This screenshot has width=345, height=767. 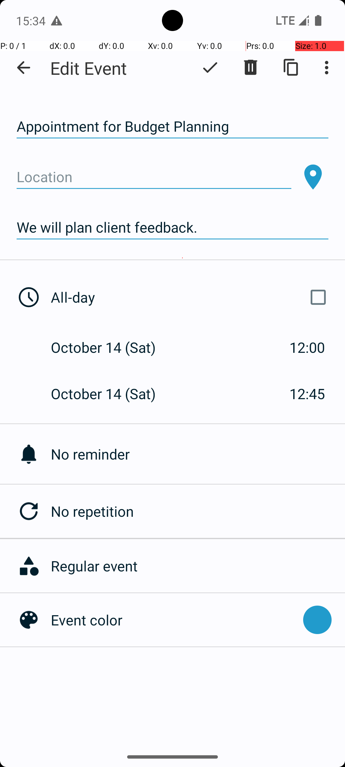 What do you see at coordinates (110, 347) in the screenshot?
I see `October 14 (Sat)` at bounding box center [110, 347].